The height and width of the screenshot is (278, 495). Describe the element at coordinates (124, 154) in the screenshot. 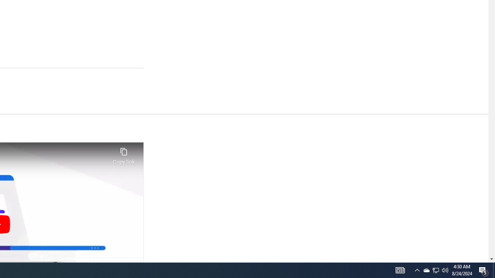

I see `Copy link` at that location.